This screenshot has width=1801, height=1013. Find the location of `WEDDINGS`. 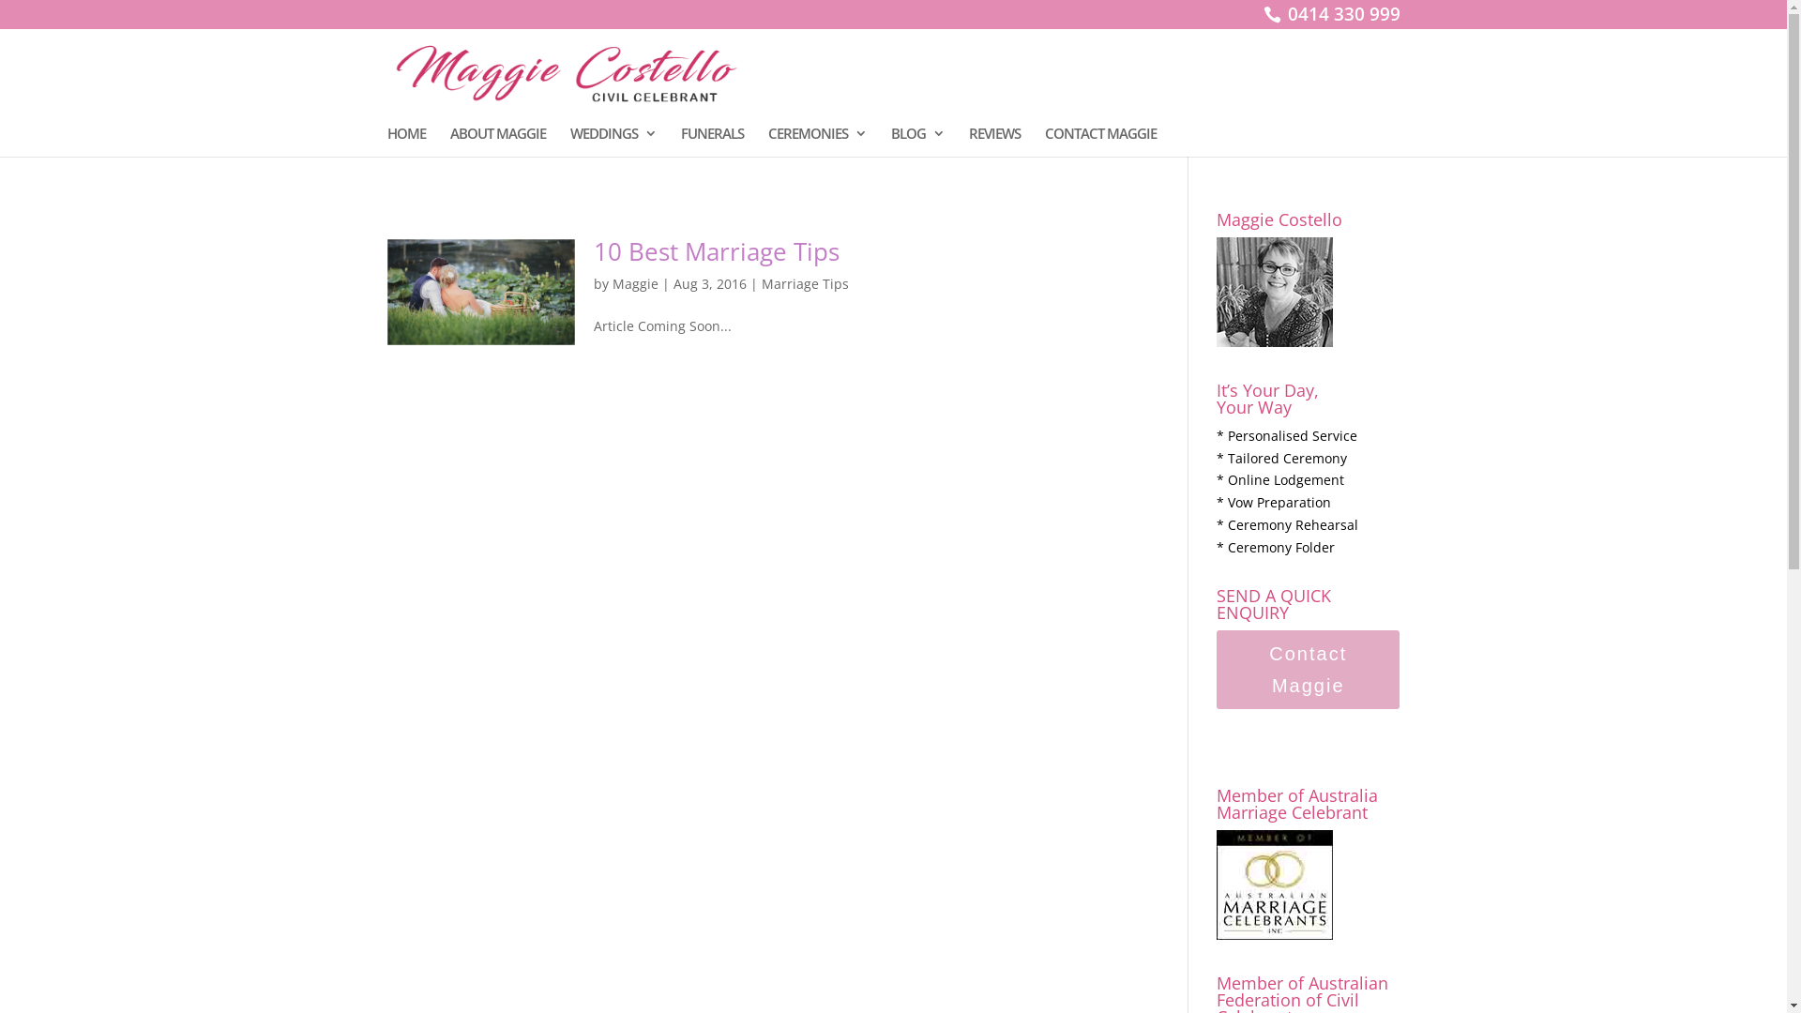

WEDDINGS is located at coordinates (613, 142).